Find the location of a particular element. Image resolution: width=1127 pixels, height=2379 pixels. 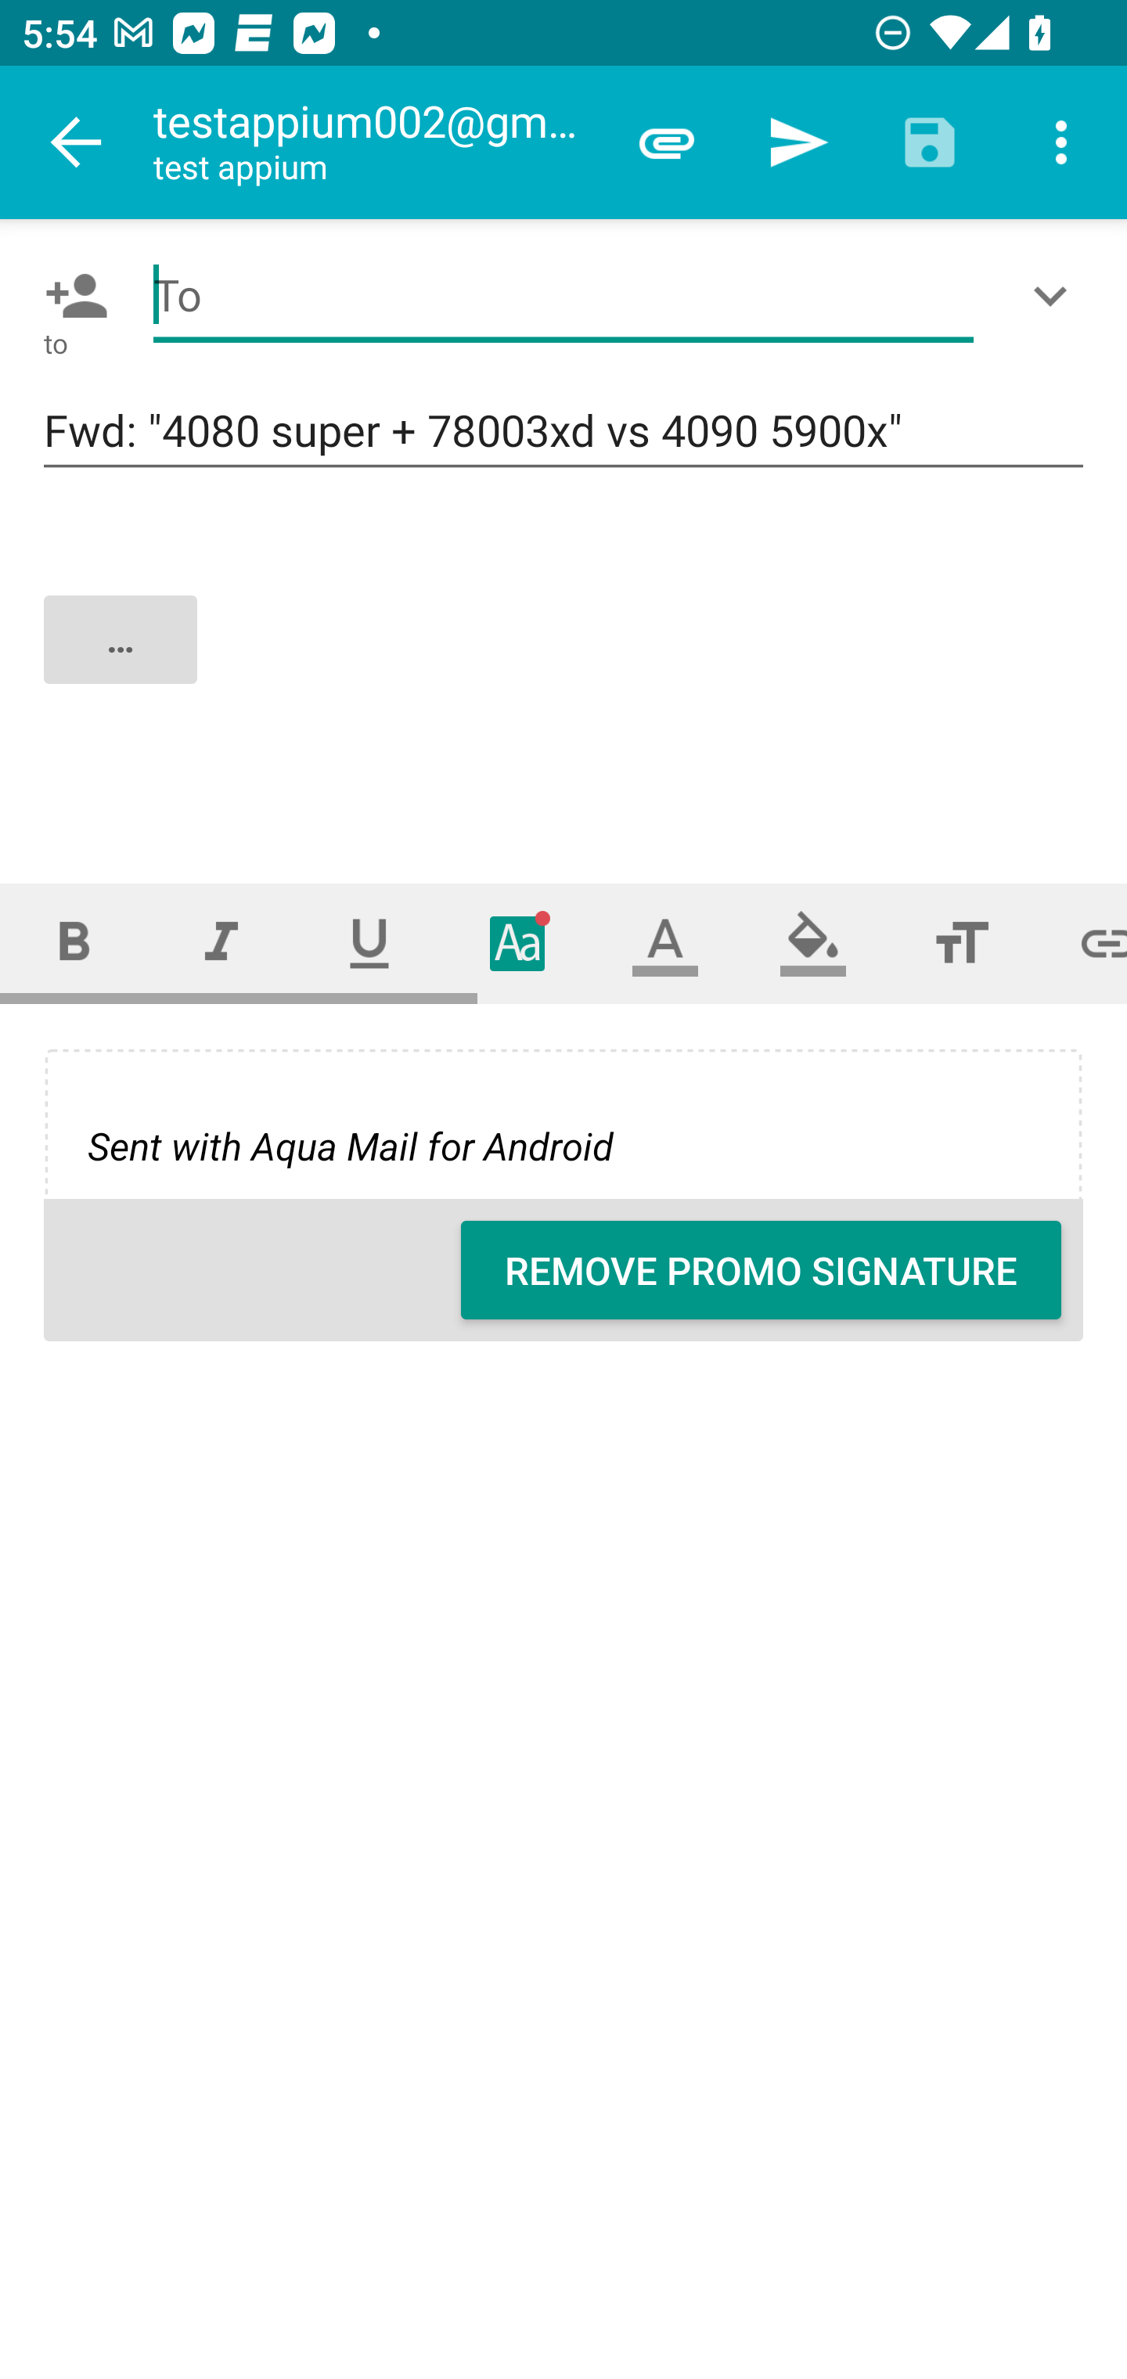

Attach is located at coordinates (667, 142).